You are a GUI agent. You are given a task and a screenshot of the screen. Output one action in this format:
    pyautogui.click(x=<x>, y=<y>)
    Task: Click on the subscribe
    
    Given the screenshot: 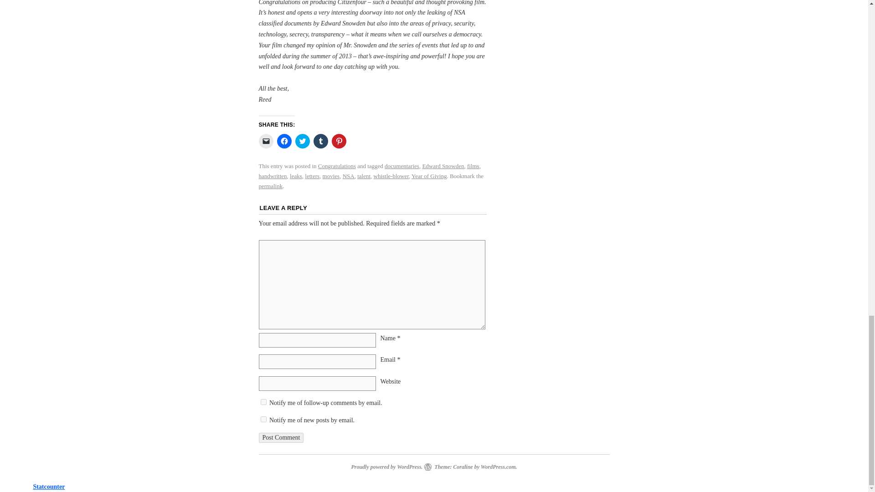 What is the action you would take?
    pyautogui.click(x=263, y=419)
    